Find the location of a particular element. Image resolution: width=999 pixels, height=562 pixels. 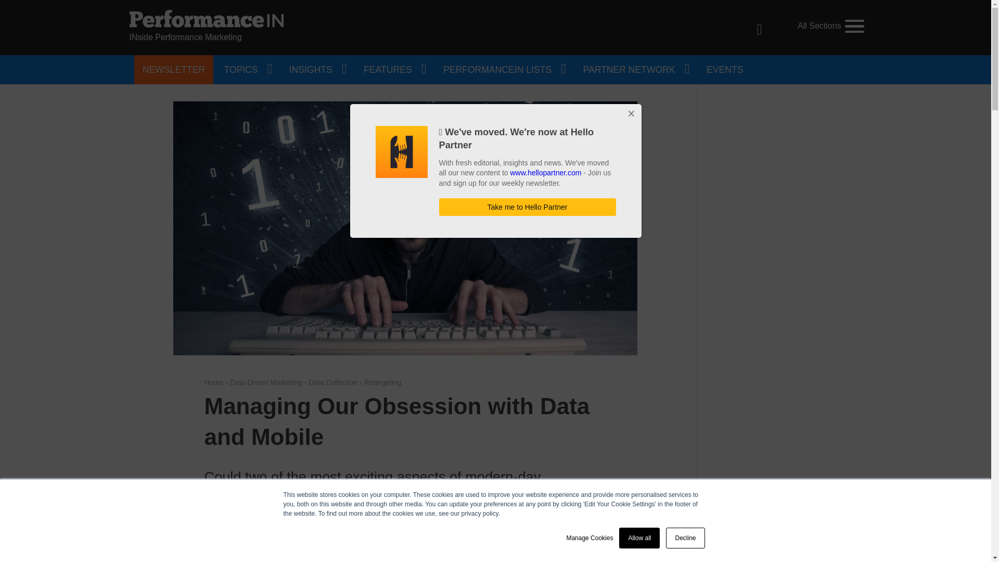

All Sections is located at coordinates (830, 26).